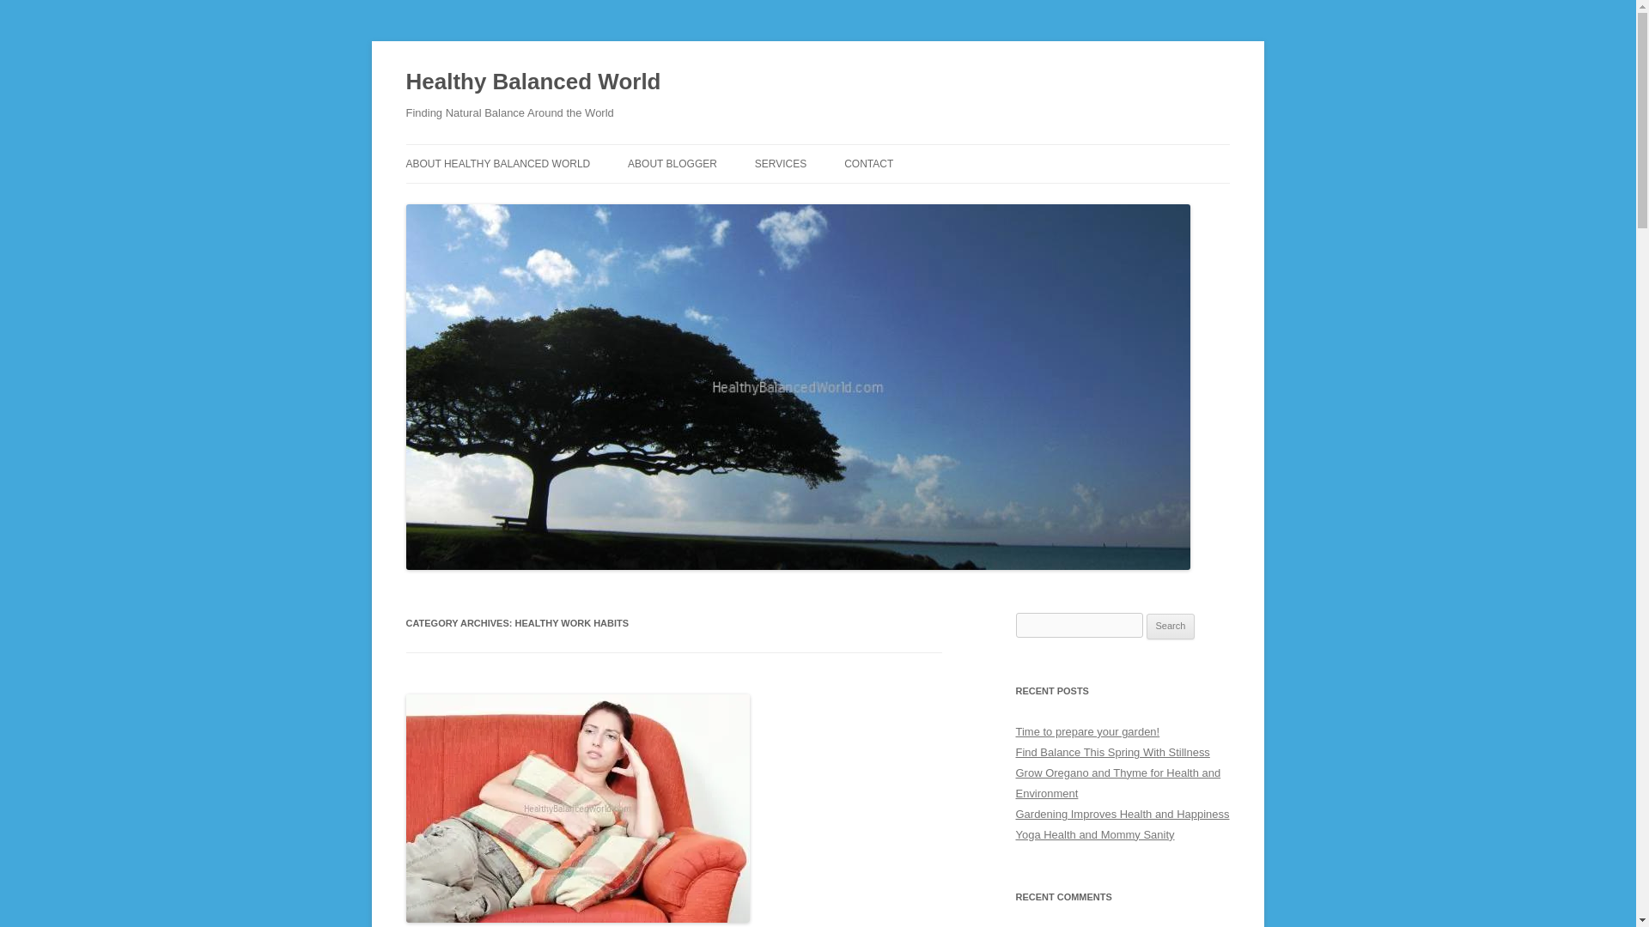  What do you see at coordinates (1171, 627) in the screenshot?
I see `Search` at bounding box center [1171, 627].